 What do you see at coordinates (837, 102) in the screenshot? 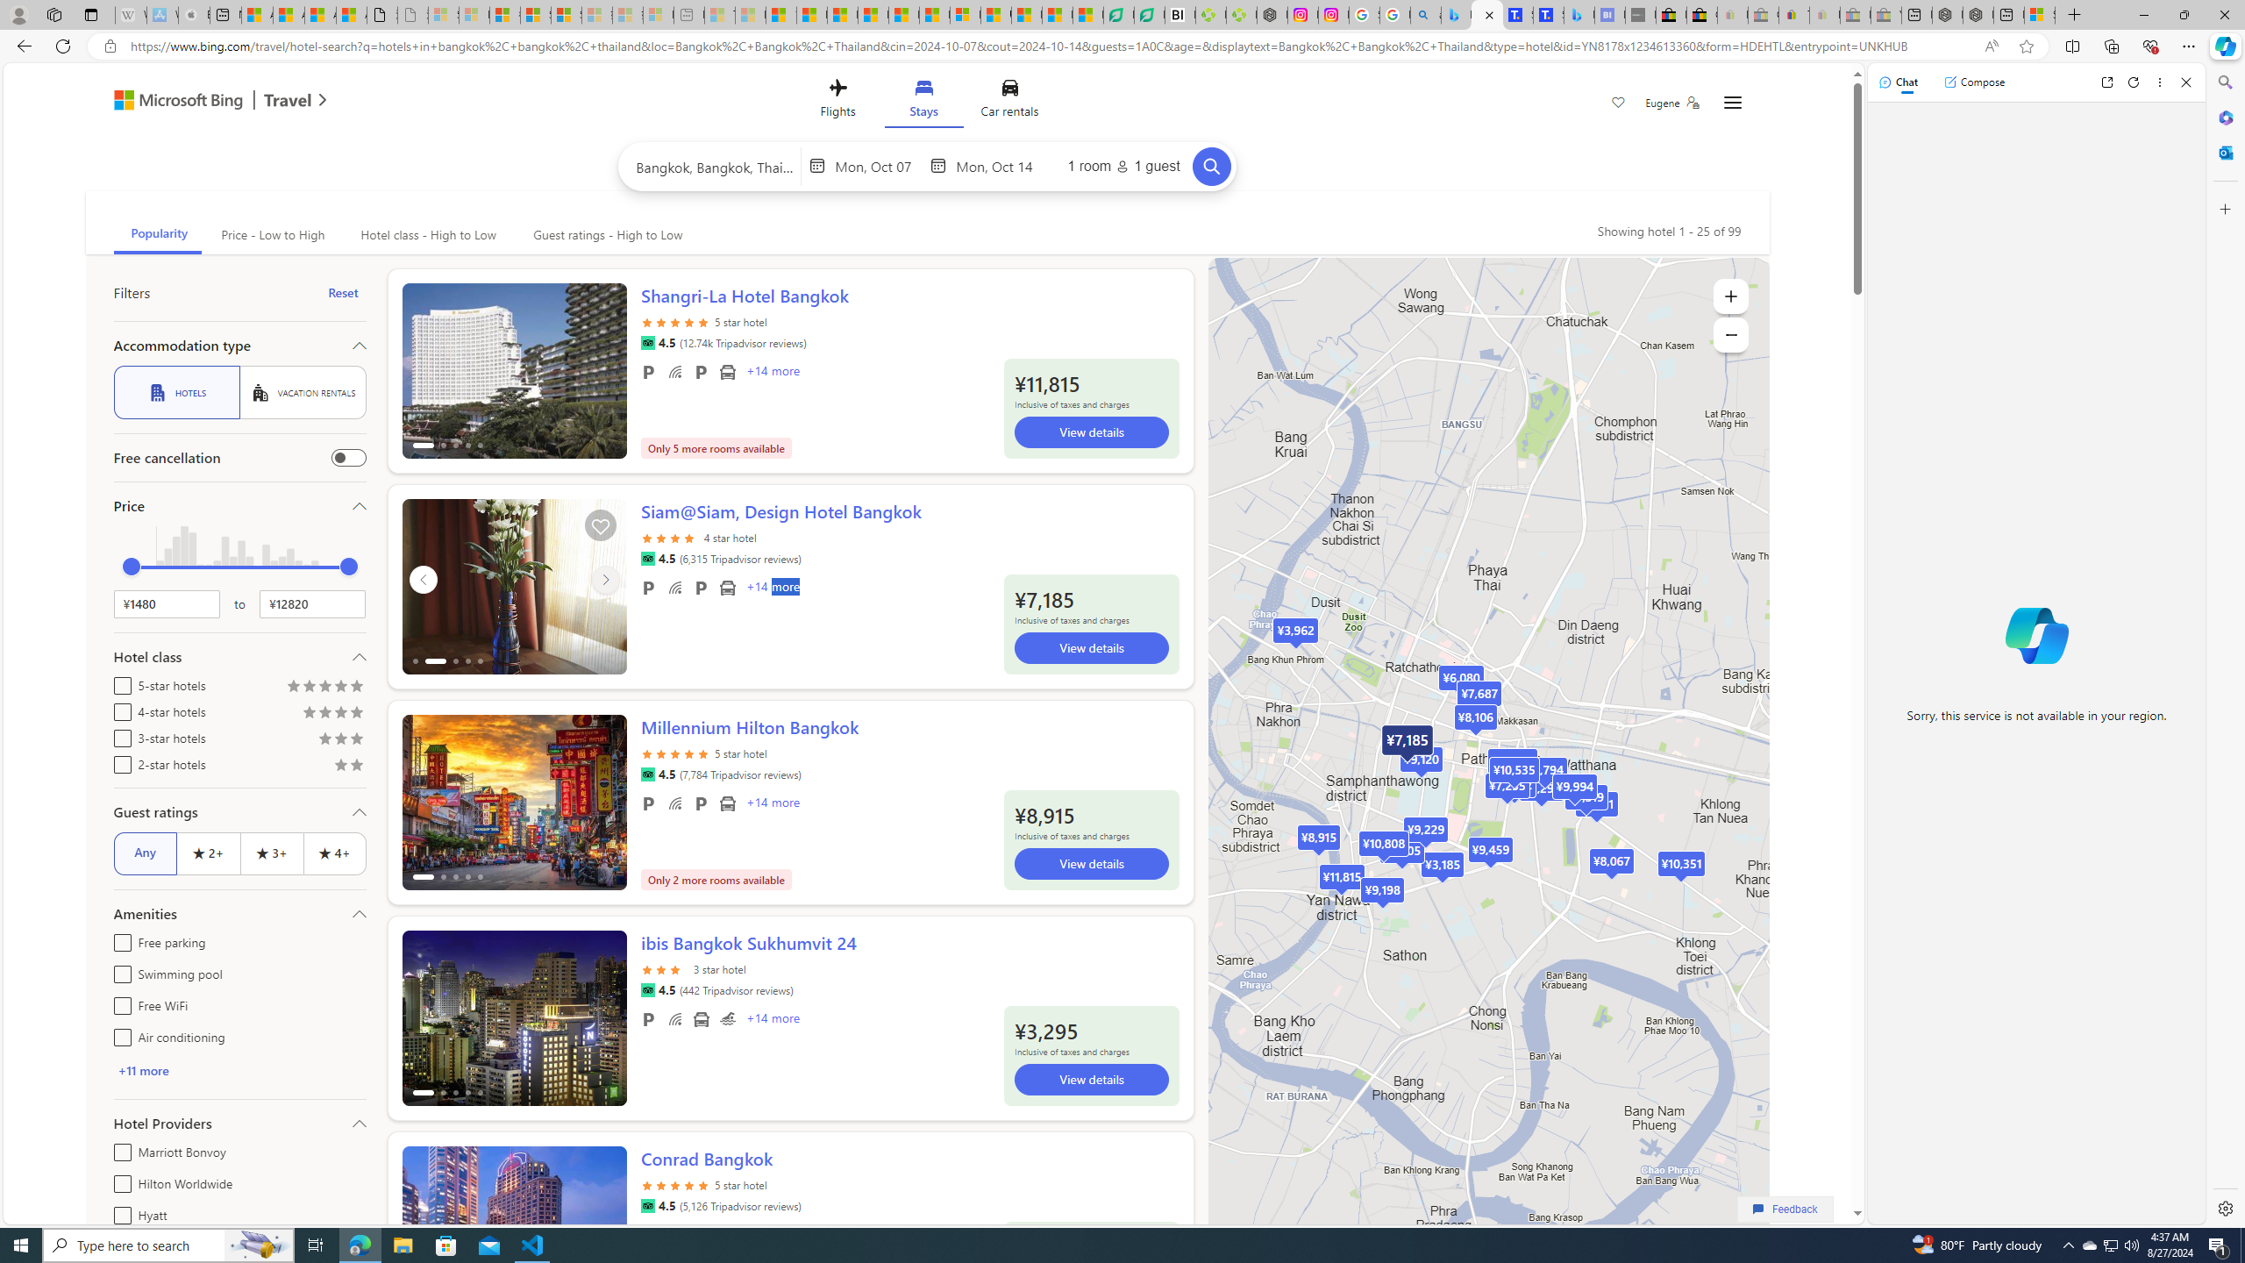
I see `Flights` at bounding box center [837, 102].